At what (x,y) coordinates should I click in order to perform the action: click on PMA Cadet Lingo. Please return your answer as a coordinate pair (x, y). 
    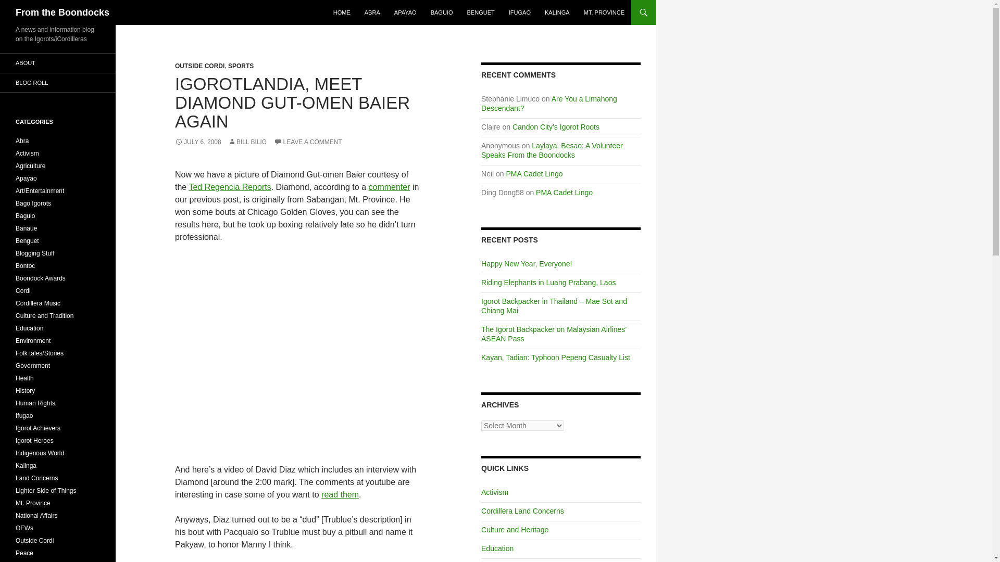
    Looking at the image, I should click on (565, 193).